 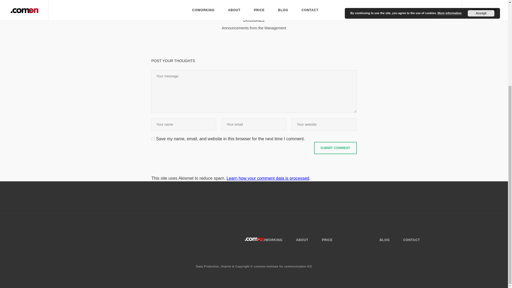 I want to click on Announcements from the Management, so click(x=254, y=28).